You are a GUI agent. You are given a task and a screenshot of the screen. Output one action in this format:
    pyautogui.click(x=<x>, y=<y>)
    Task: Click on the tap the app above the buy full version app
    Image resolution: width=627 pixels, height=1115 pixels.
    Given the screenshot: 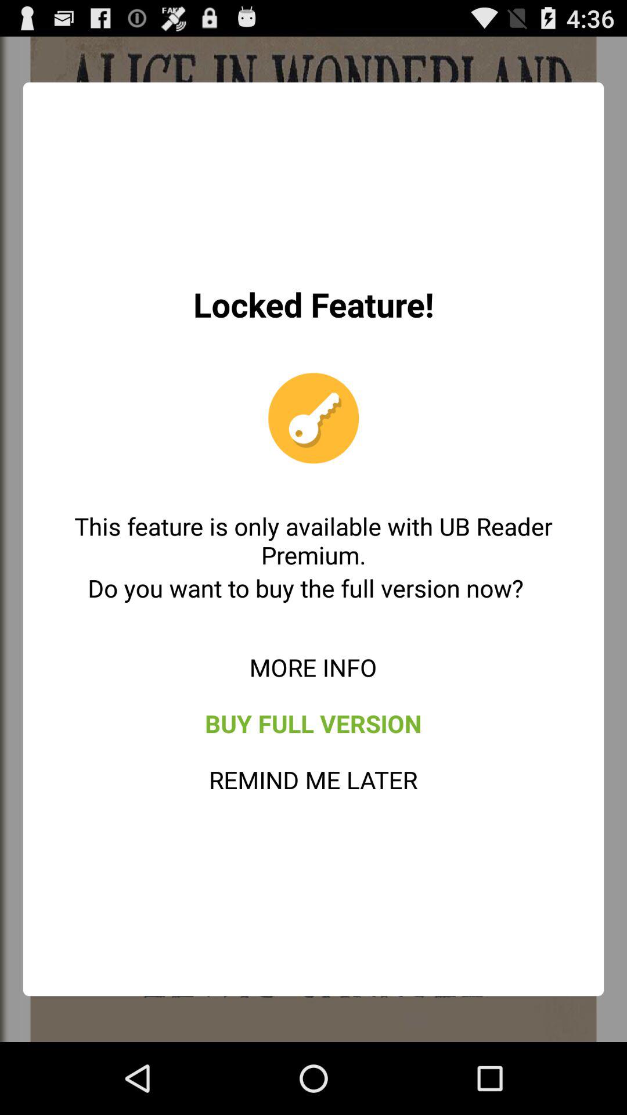 What is the action you would take?
    pyautogui.click(x=313, y=667)
    